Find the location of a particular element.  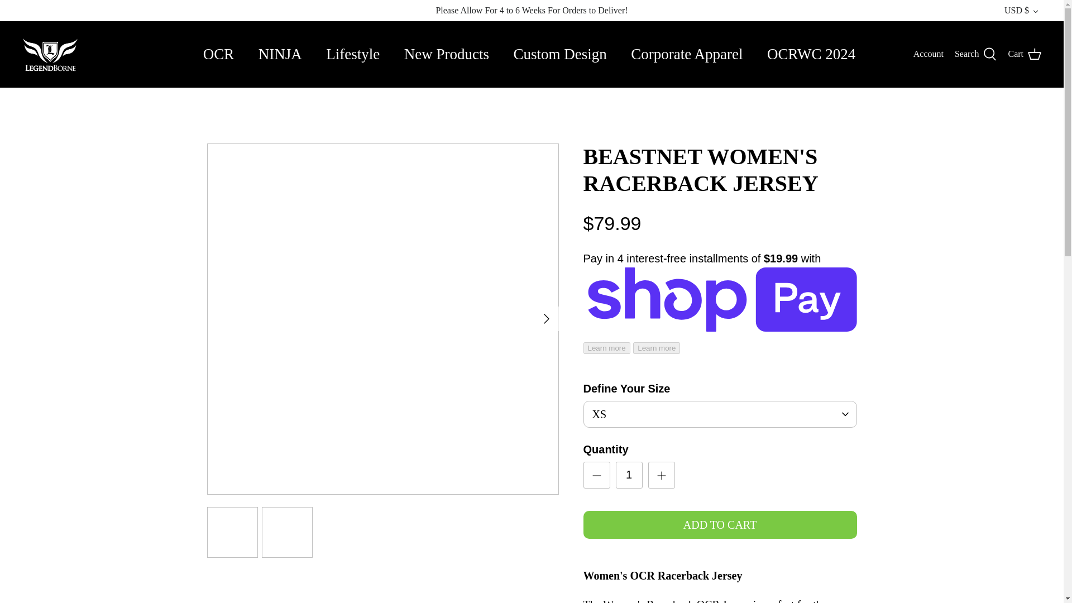

LegendBorne is located at coordinates (50, 54).